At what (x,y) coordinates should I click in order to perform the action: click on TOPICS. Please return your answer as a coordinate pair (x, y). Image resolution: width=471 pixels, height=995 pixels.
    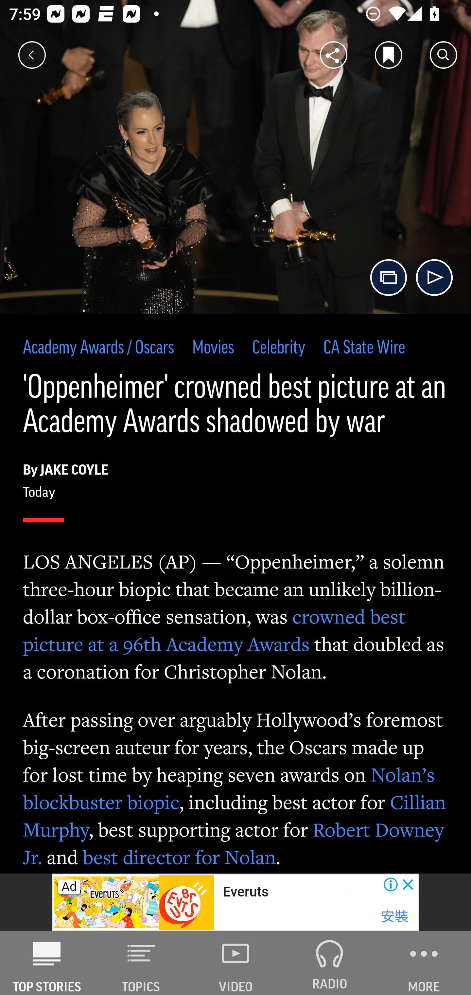
    Looking at the image, I should click on (141, 963).